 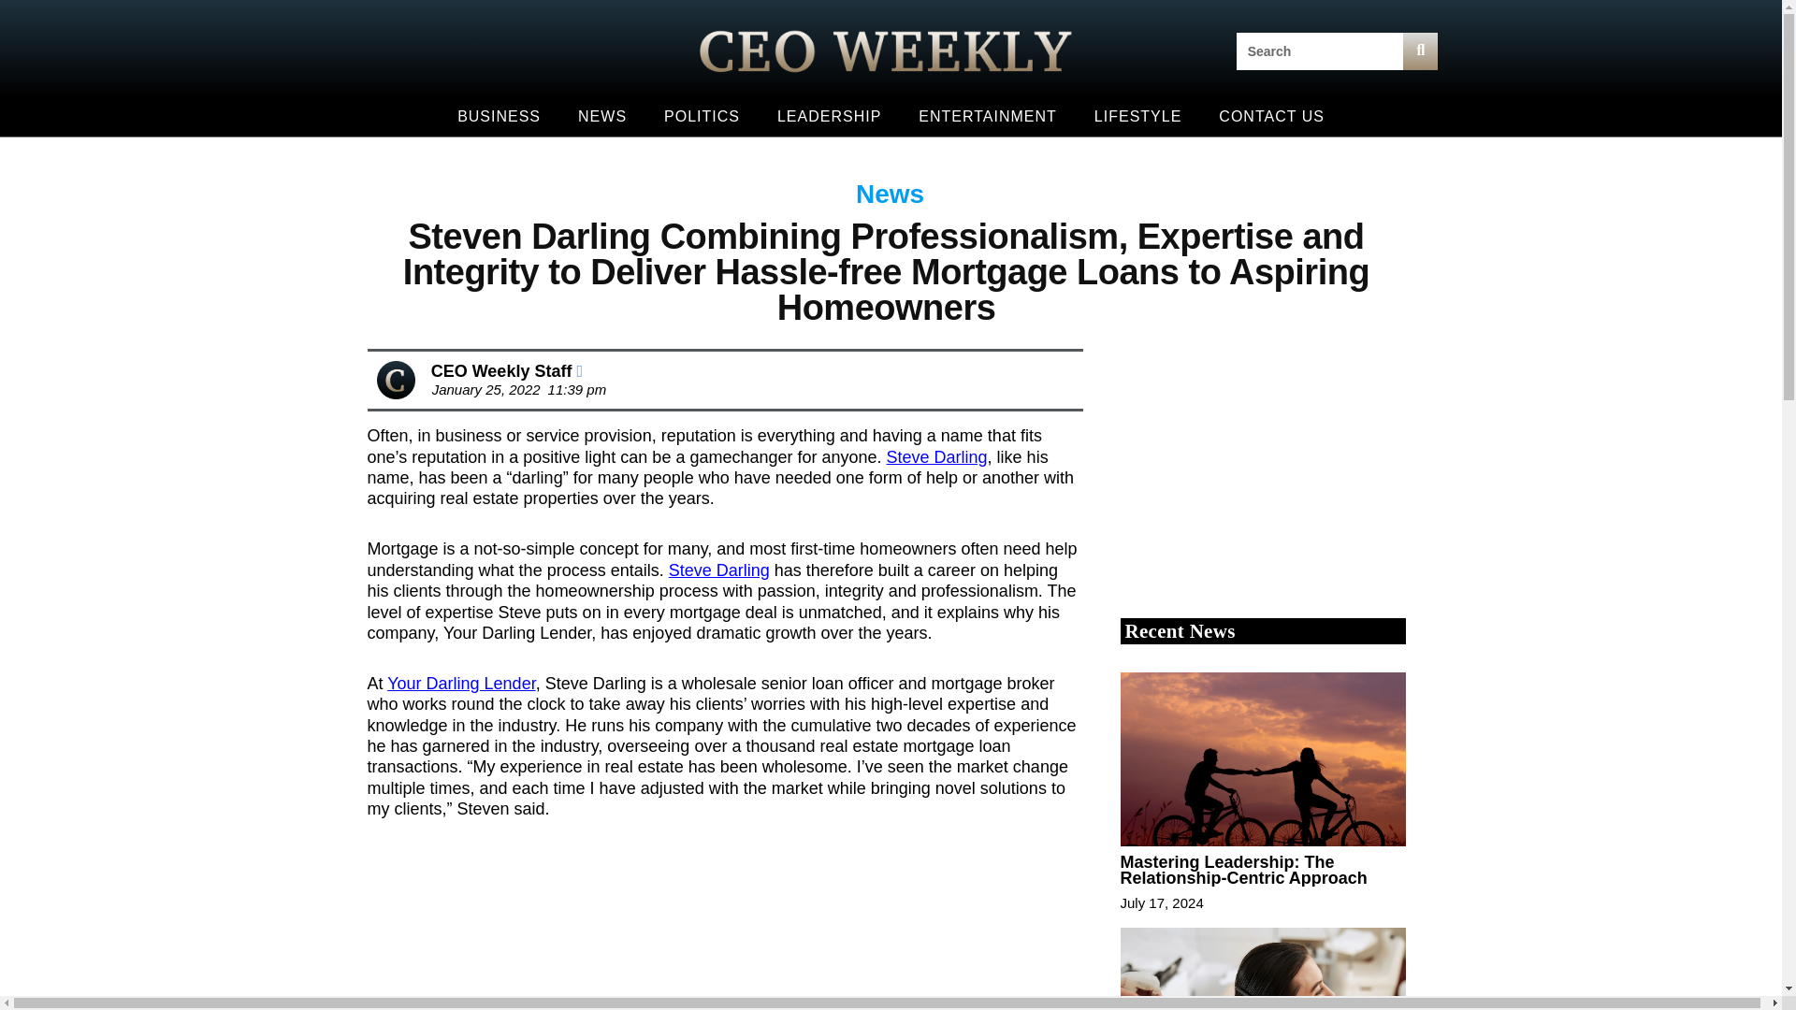 What do you see at coordinates (602, 116) in the screenshot?
I see `NEWS` at bounding box center [602, 116].